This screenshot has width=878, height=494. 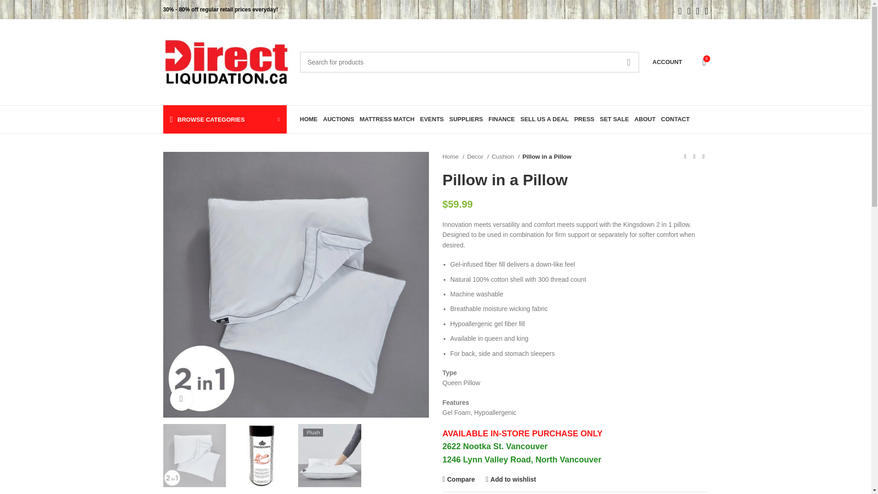 I want to click on MATTRESS MATCH, so click(x=387, y=119).